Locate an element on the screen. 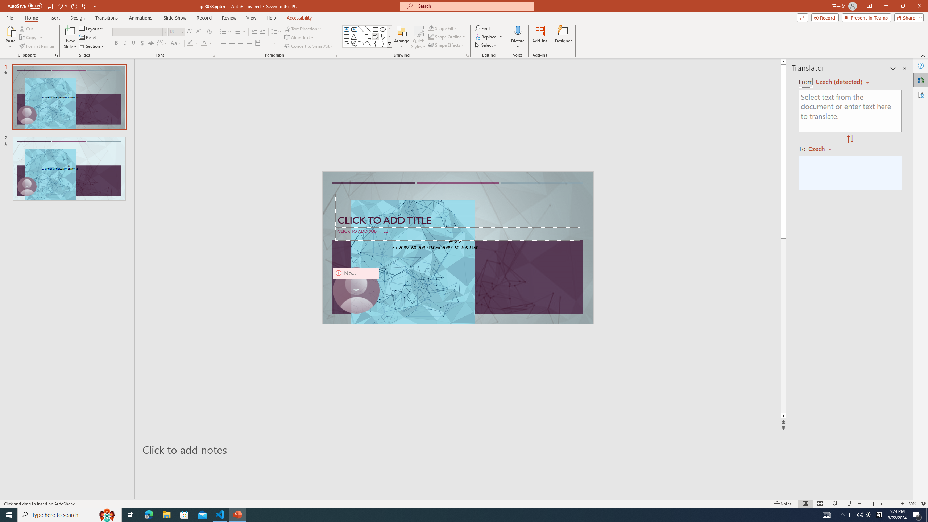 Image resolution: width=928 pixels, height=522 pixels. Shape Fill Dark Green, Accent 2 is located at coordinates (431, 28).